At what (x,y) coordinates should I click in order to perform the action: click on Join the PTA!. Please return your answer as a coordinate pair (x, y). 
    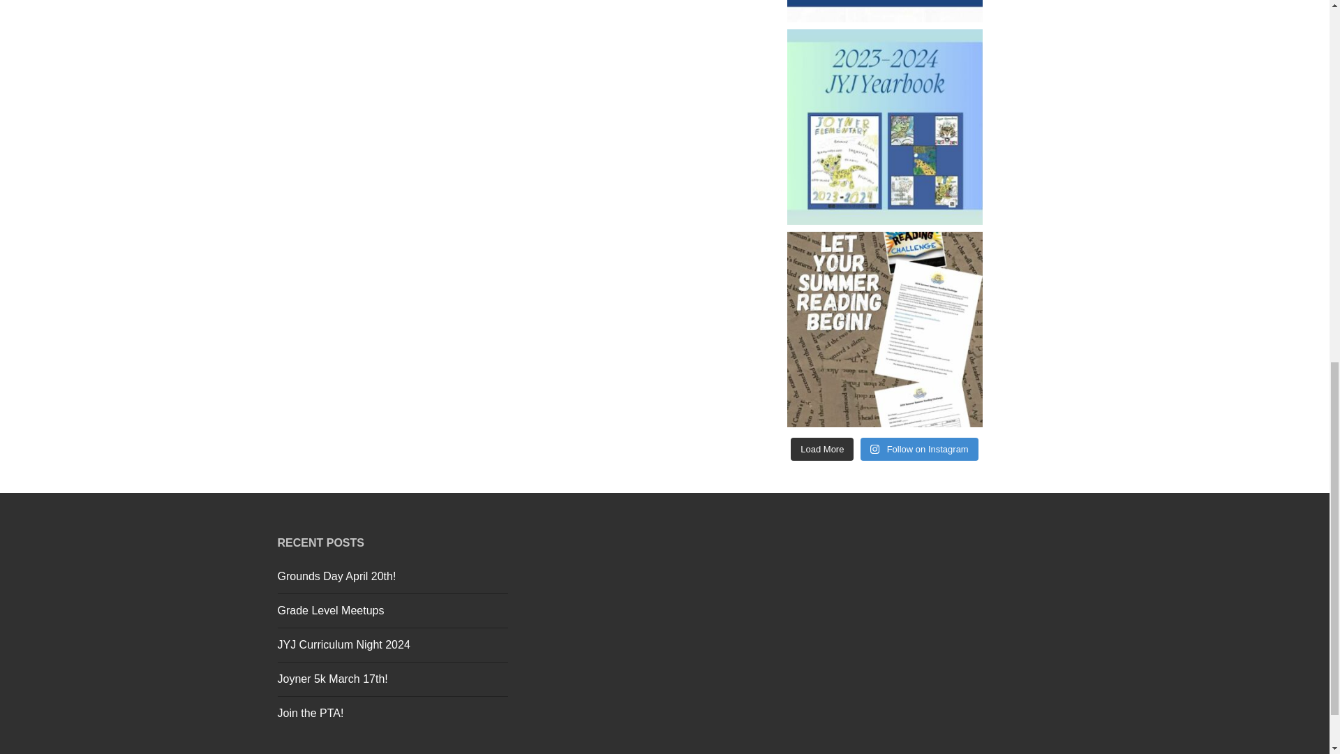
    Looking at the image, I should click on (311, 714).